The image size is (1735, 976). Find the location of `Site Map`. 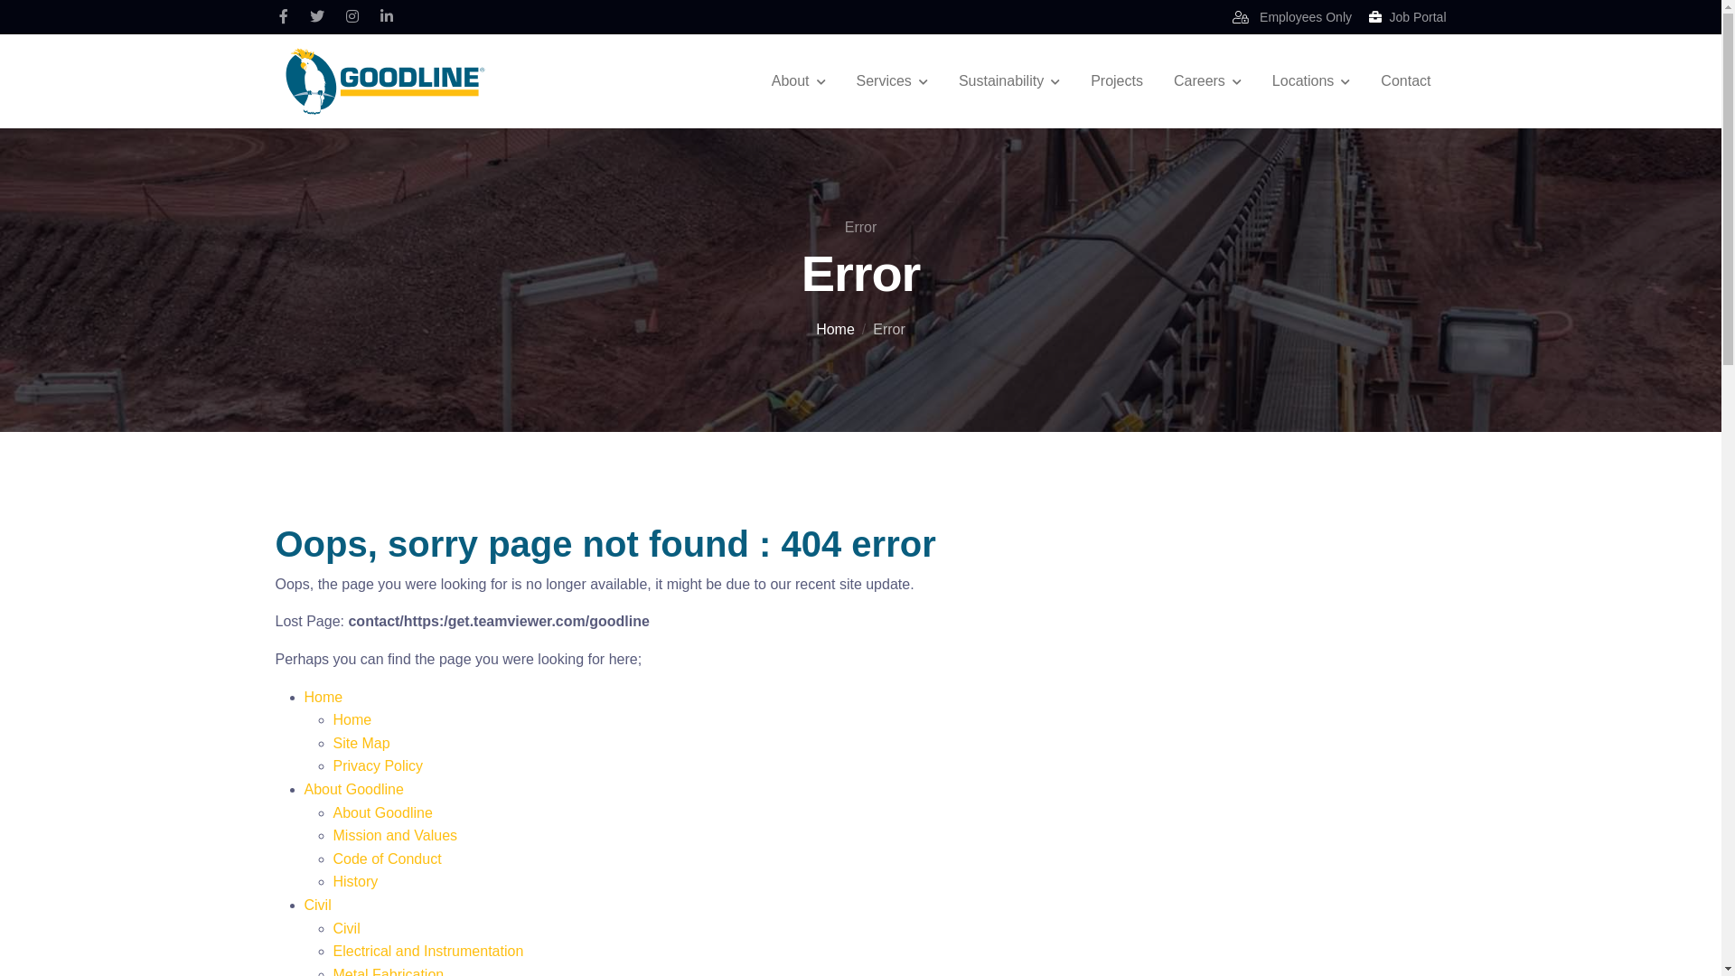

Site Map is located at coordinates (361, 743).